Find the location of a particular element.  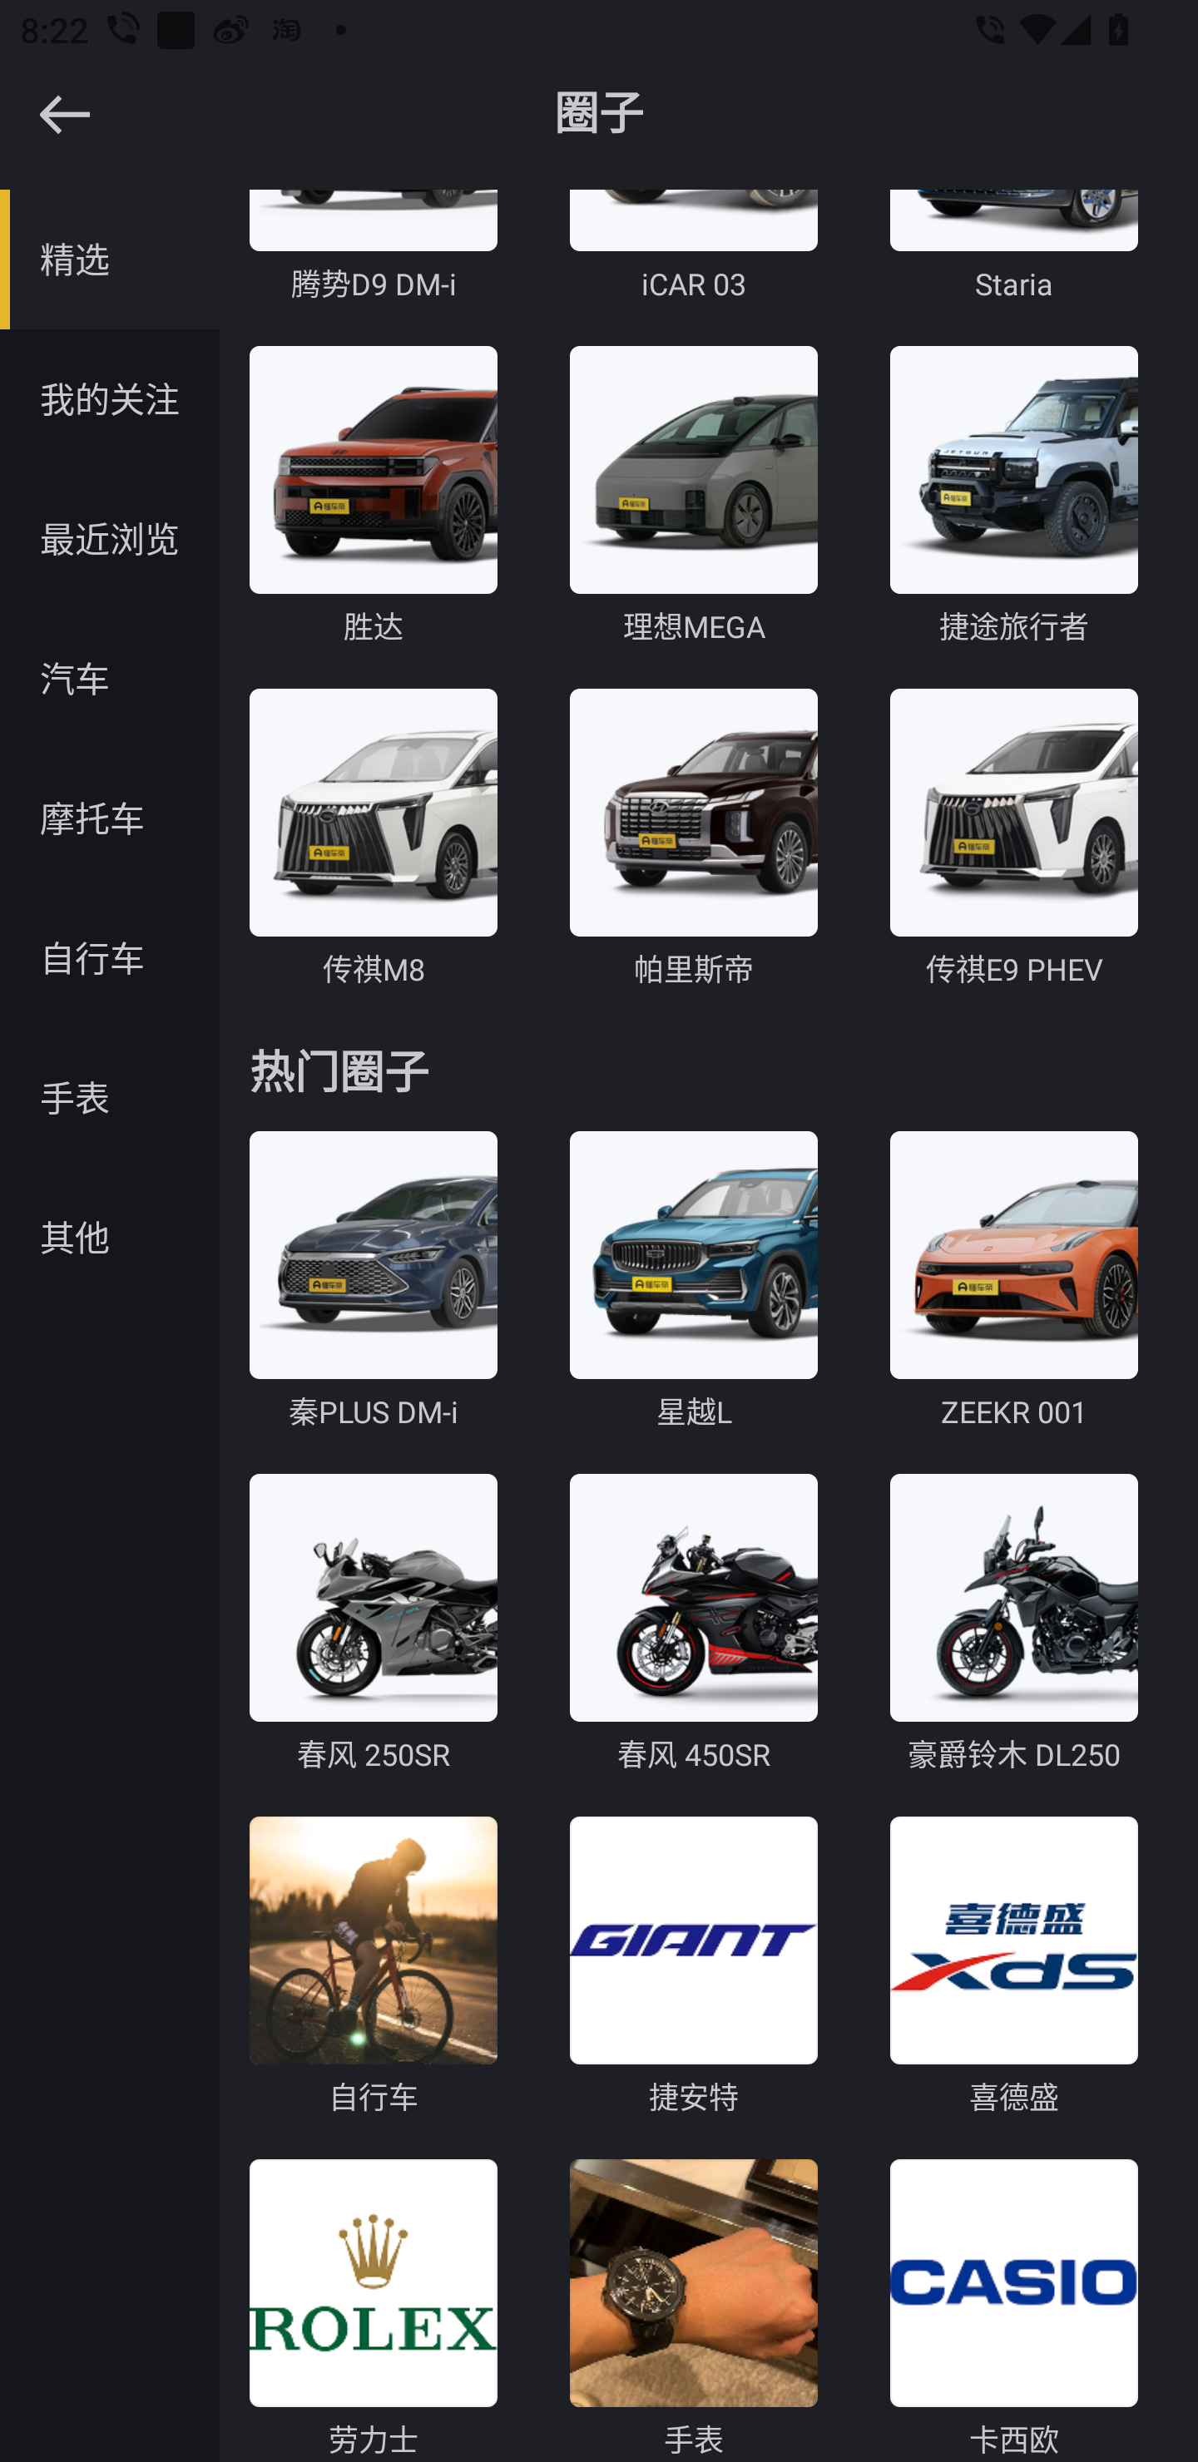

捷途旅行者 is located at coordinates (1013, 498).